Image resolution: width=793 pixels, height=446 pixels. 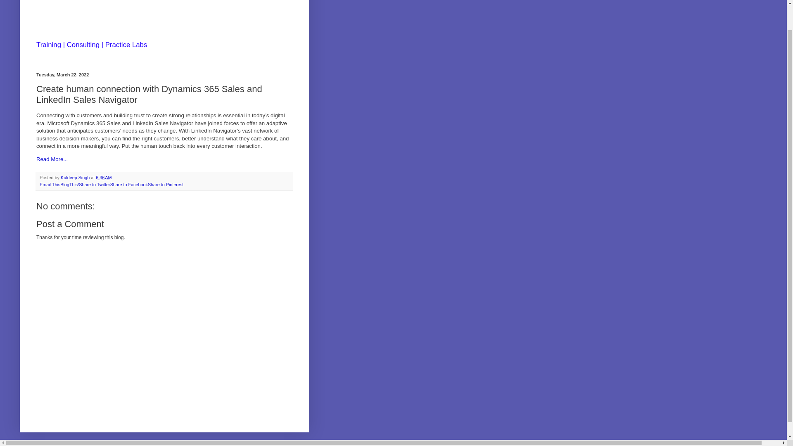 I want to click on Share to Pinterest, so click(x=165, y=184).